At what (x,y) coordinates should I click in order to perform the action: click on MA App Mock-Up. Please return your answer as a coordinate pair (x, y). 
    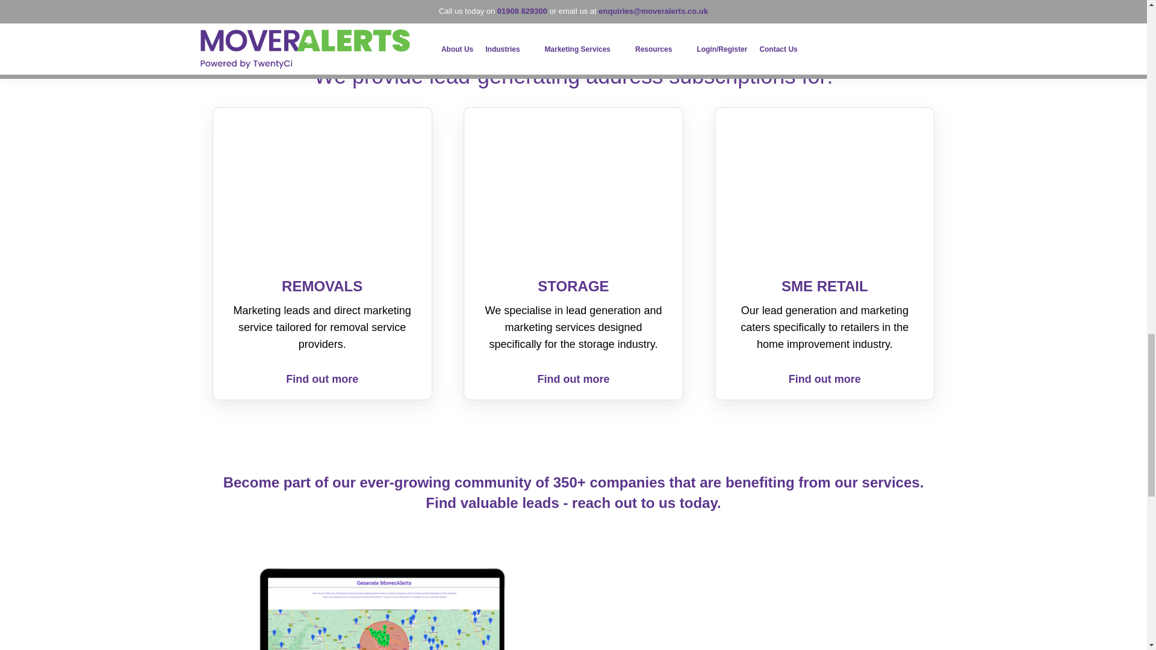
    Looking at the image, I should click on (381, 607).